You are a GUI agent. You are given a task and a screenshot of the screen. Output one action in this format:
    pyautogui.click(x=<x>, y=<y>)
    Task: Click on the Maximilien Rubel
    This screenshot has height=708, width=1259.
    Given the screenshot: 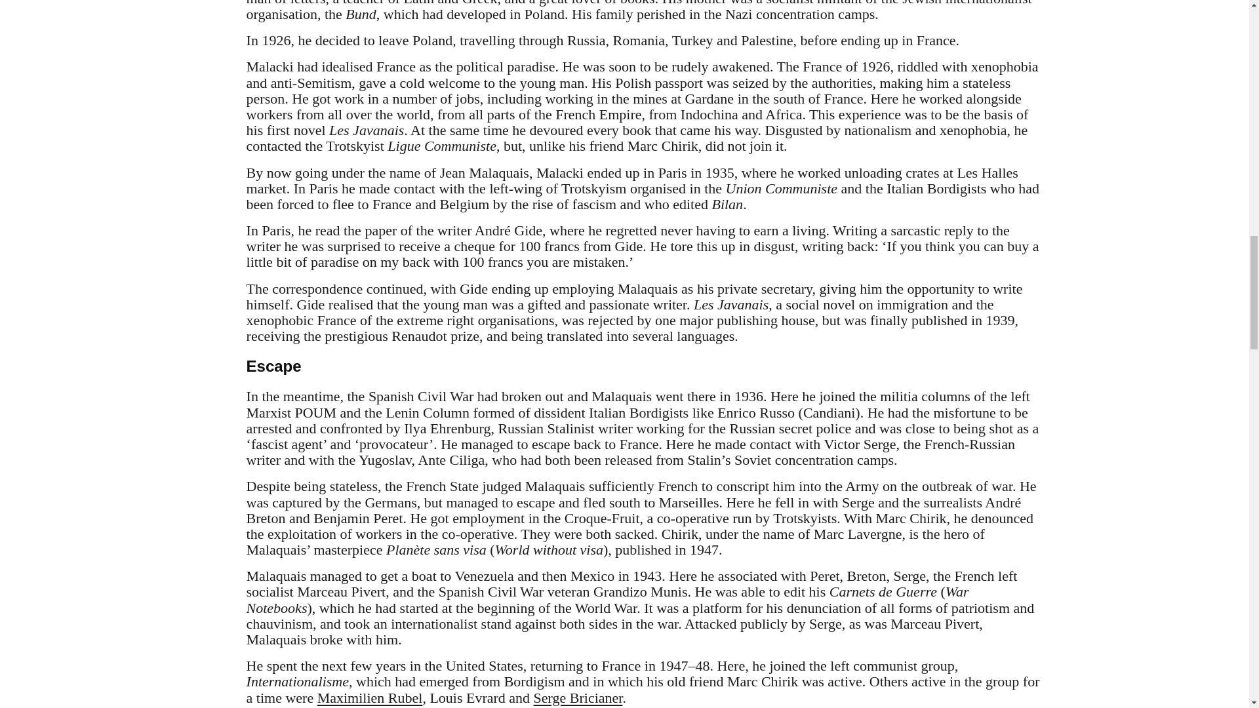 What is the action you would take?
    pyautogui.click(x=370, y=698)
    